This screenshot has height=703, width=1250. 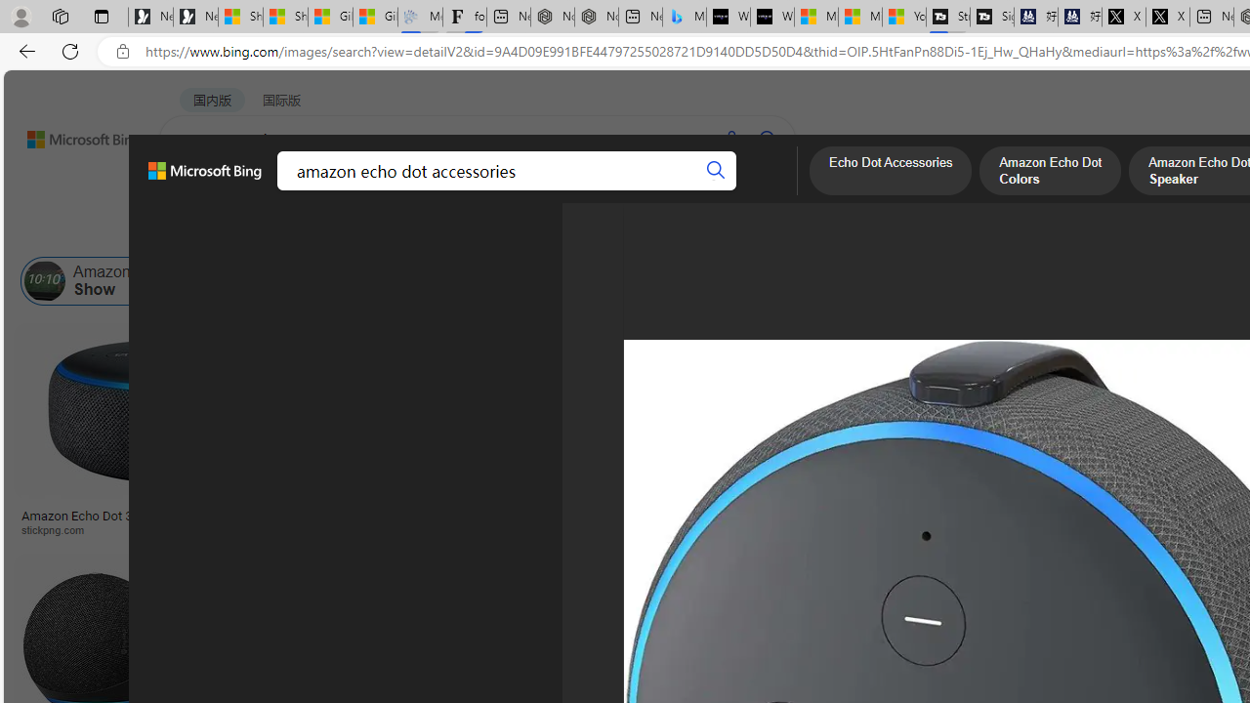 I want to click on Echo Dot with Clock, so click(x=973, y=449).